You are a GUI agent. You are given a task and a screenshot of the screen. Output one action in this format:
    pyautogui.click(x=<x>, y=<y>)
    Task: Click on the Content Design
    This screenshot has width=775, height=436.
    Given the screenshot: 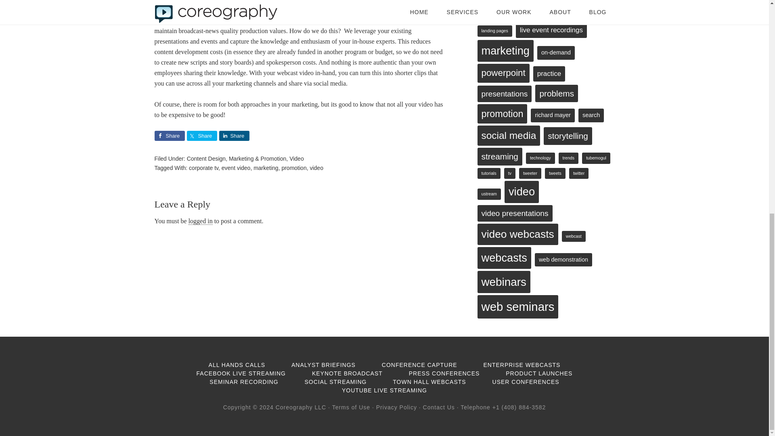 What is the action you would take?
    pyautogui.click(x=206, y=158)
    